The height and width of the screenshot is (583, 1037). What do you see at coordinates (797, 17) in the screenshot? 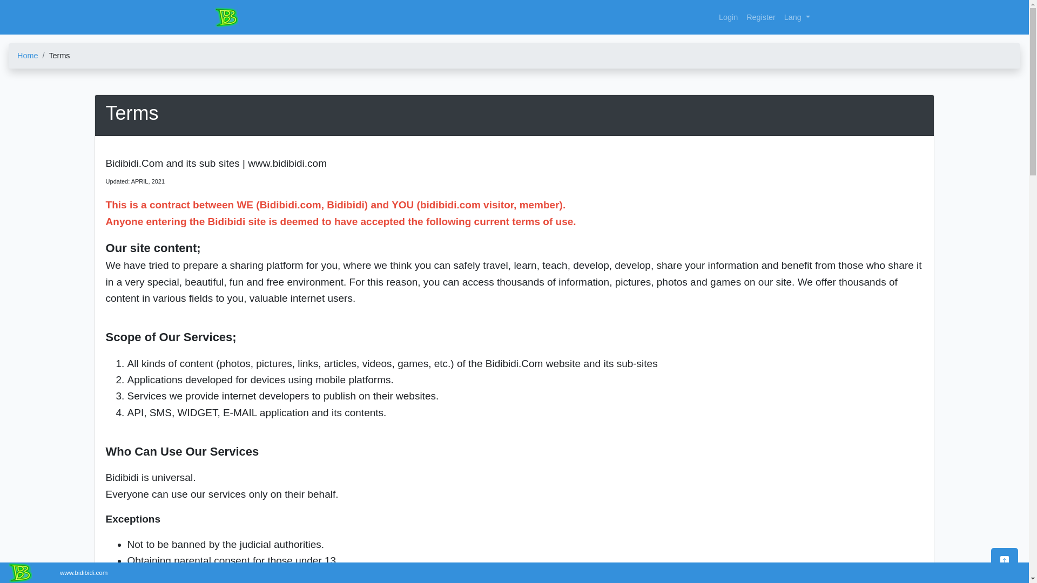
I see `Lang` at bounding box center [797, 17].